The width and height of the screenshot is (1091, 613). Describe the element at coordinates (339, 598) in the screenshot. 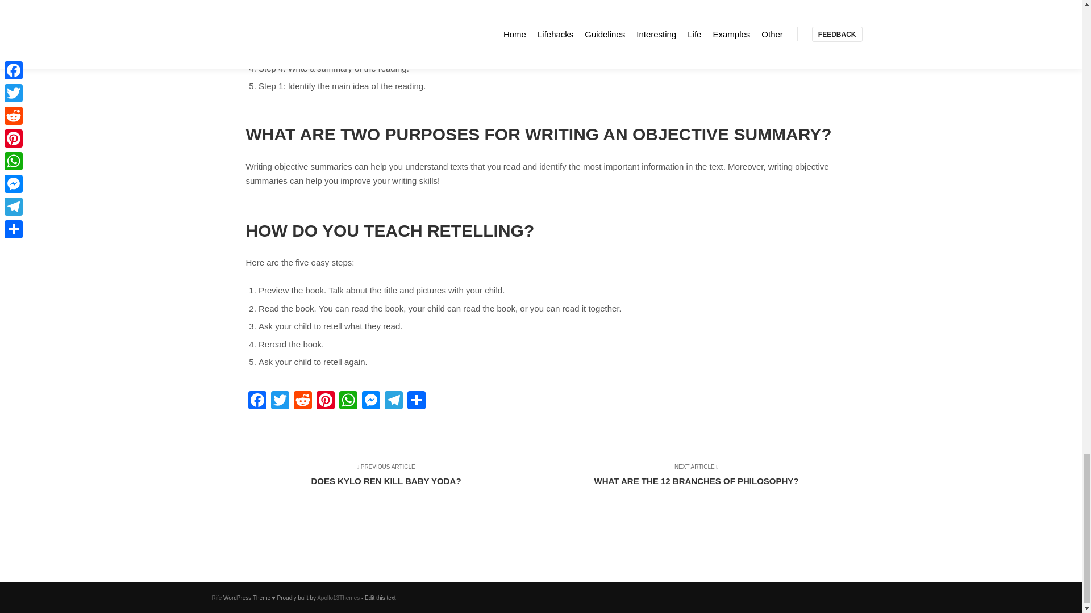

I see `Twitter` at that location.